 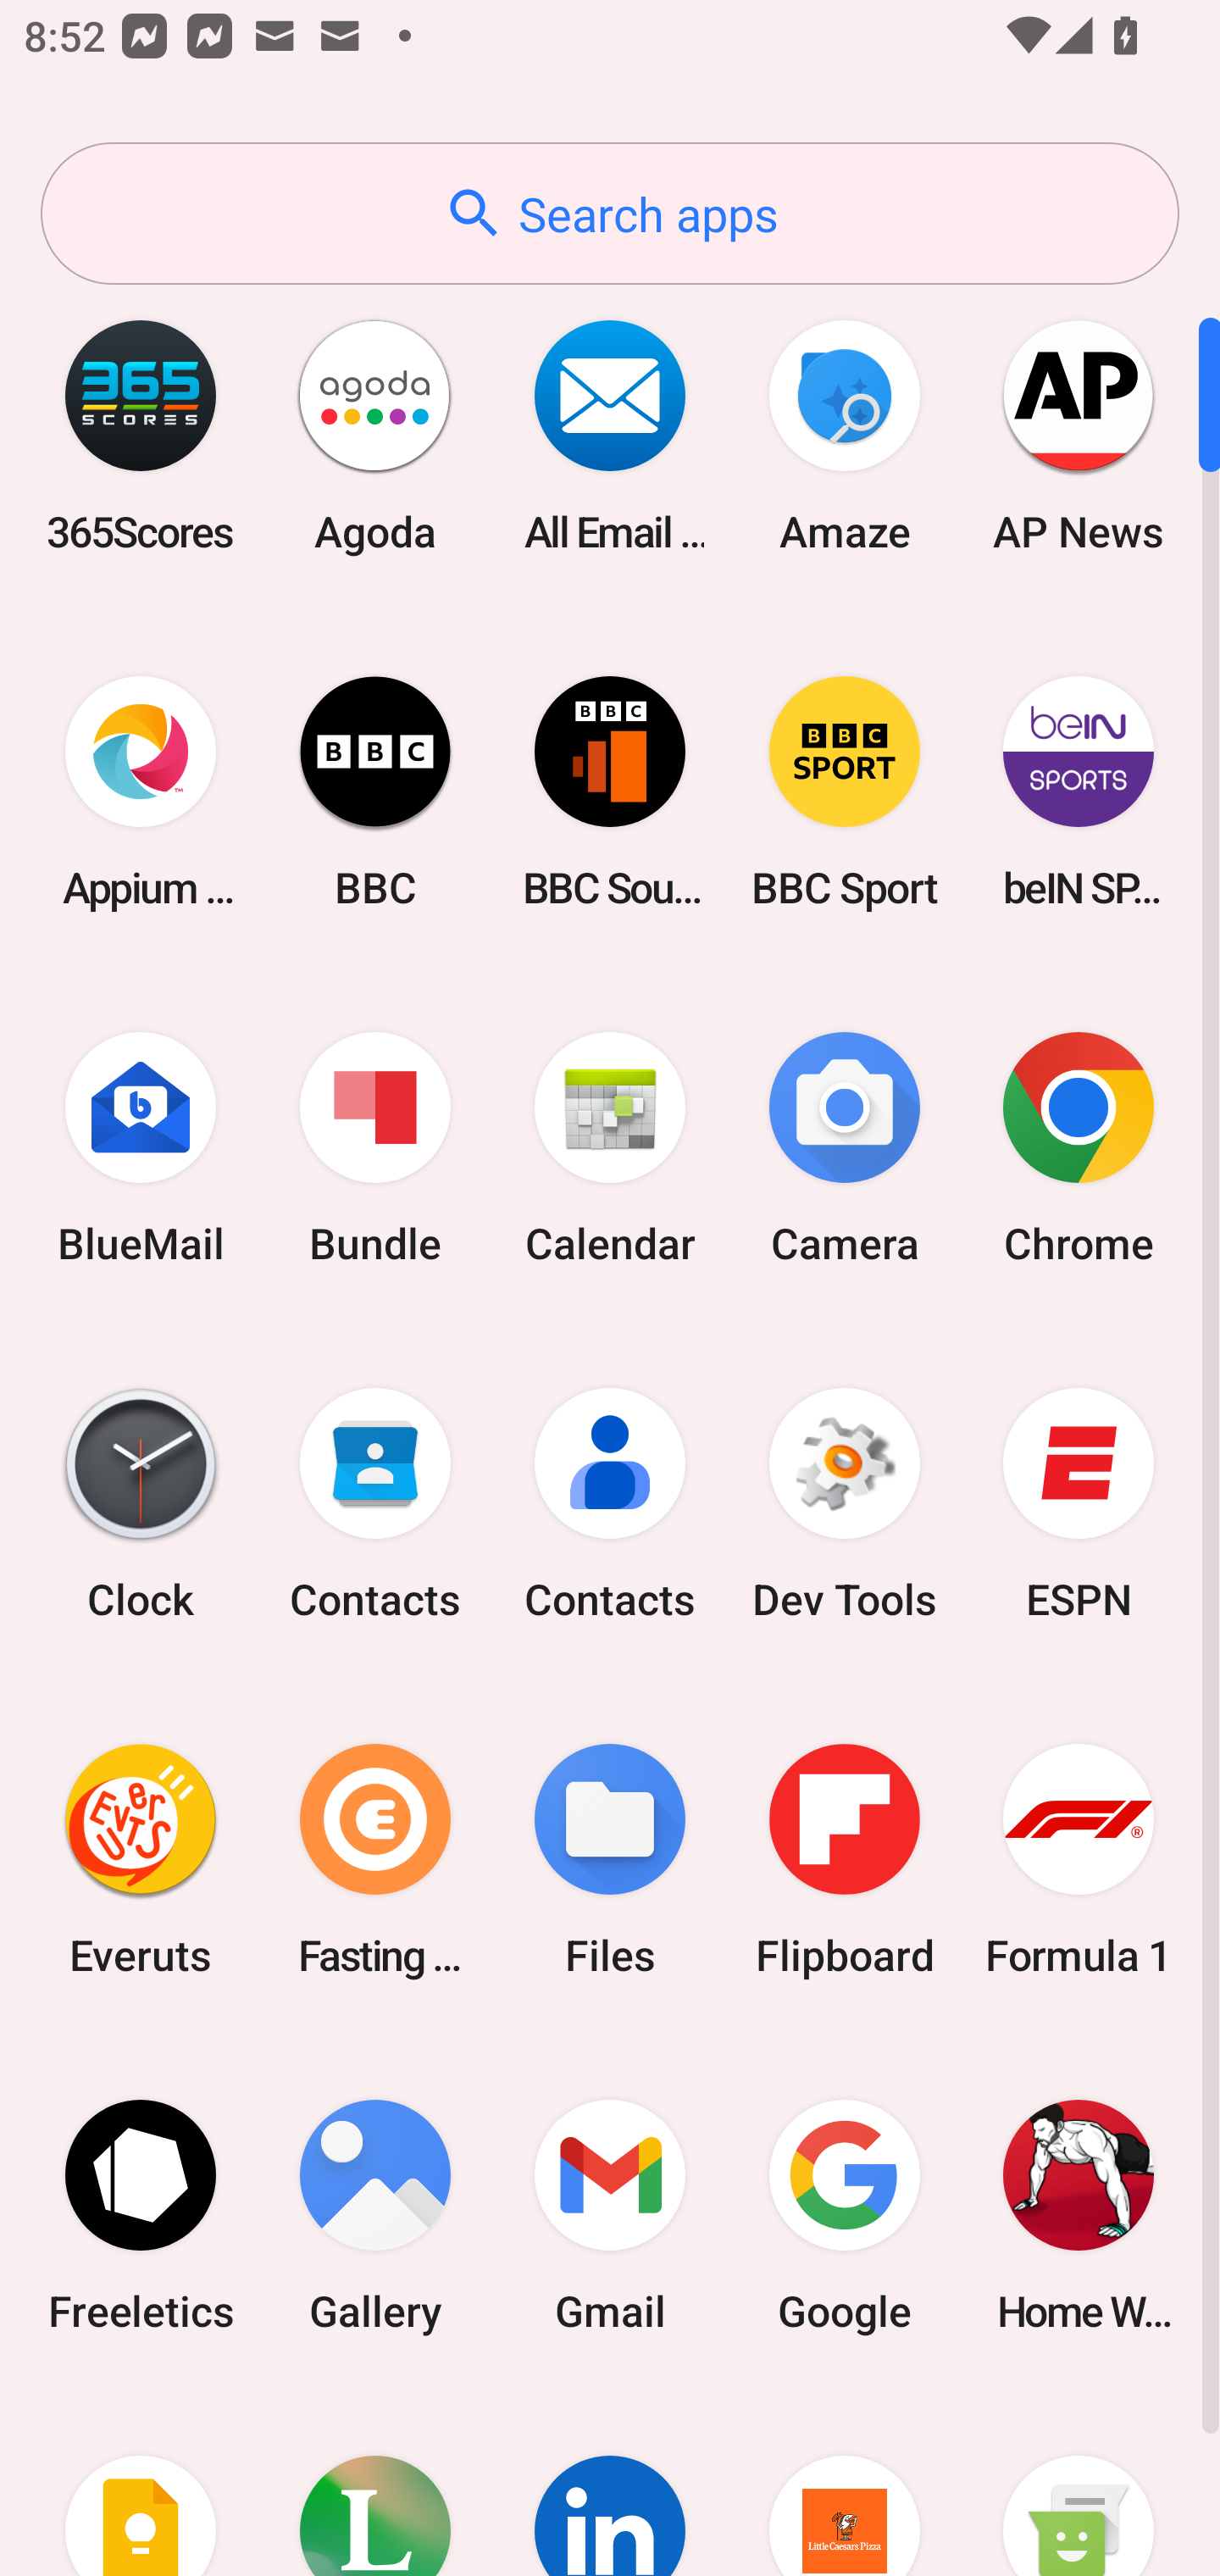 I want to click on Messaging, so click(x=1079, y=2484).